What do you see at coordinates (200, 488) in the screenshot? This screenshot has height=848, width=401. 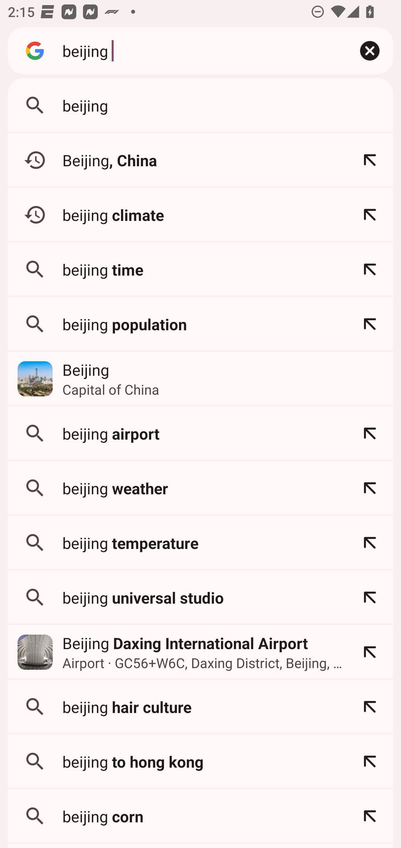 I see `beijing weather Refine: beijing weather` at bounding box center [200, 488].